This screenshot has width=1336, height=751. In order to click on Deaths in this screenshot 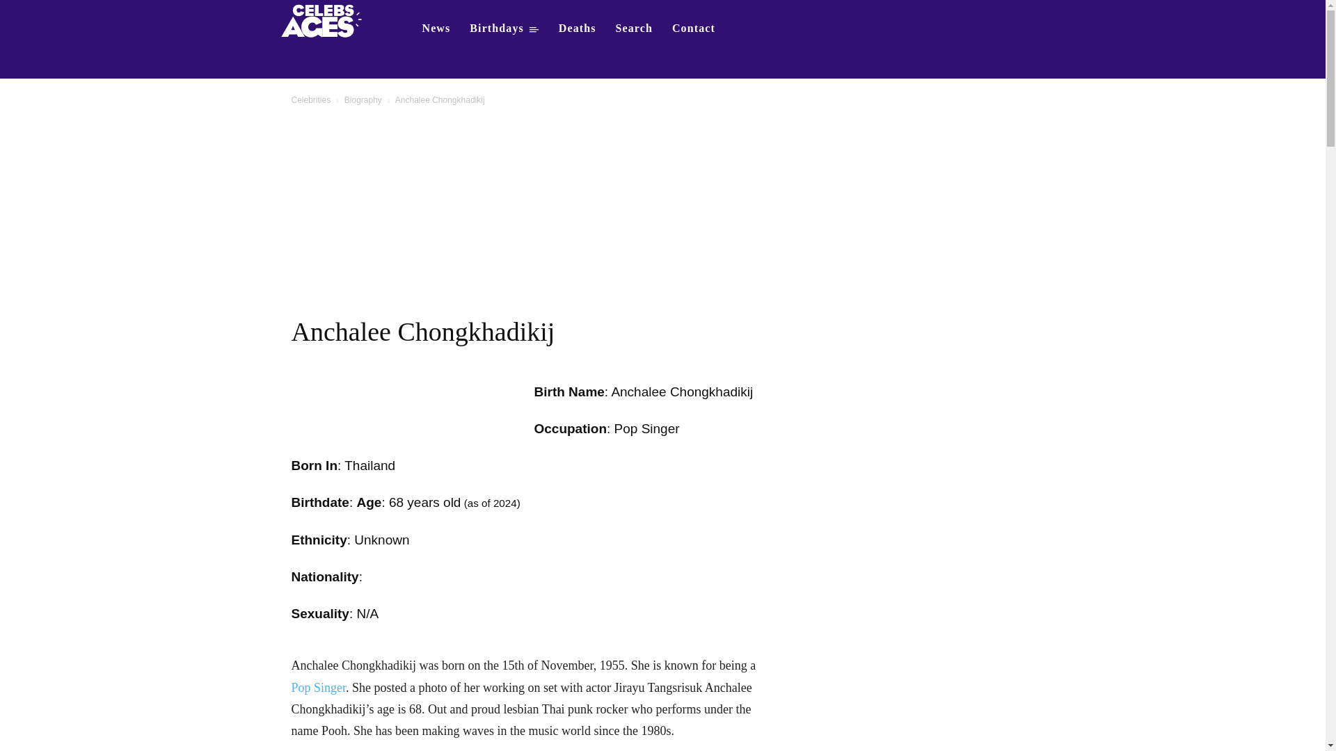, I will do `click(578, 28)`.